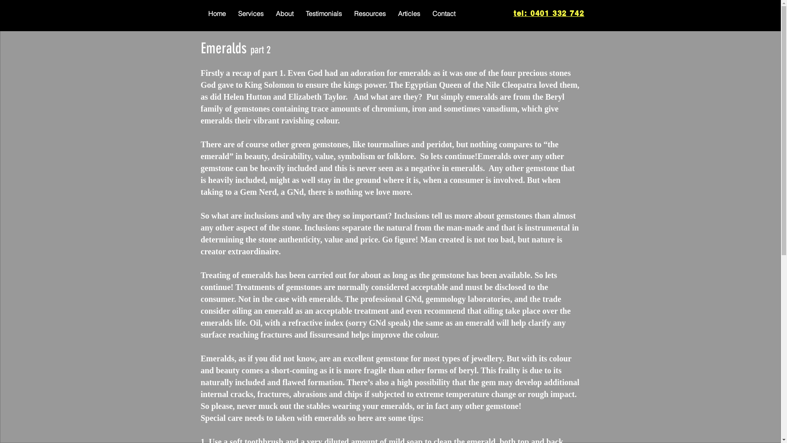 The height and width of the screenshot is (443, 787). I want to click on About, so click(284, 14).